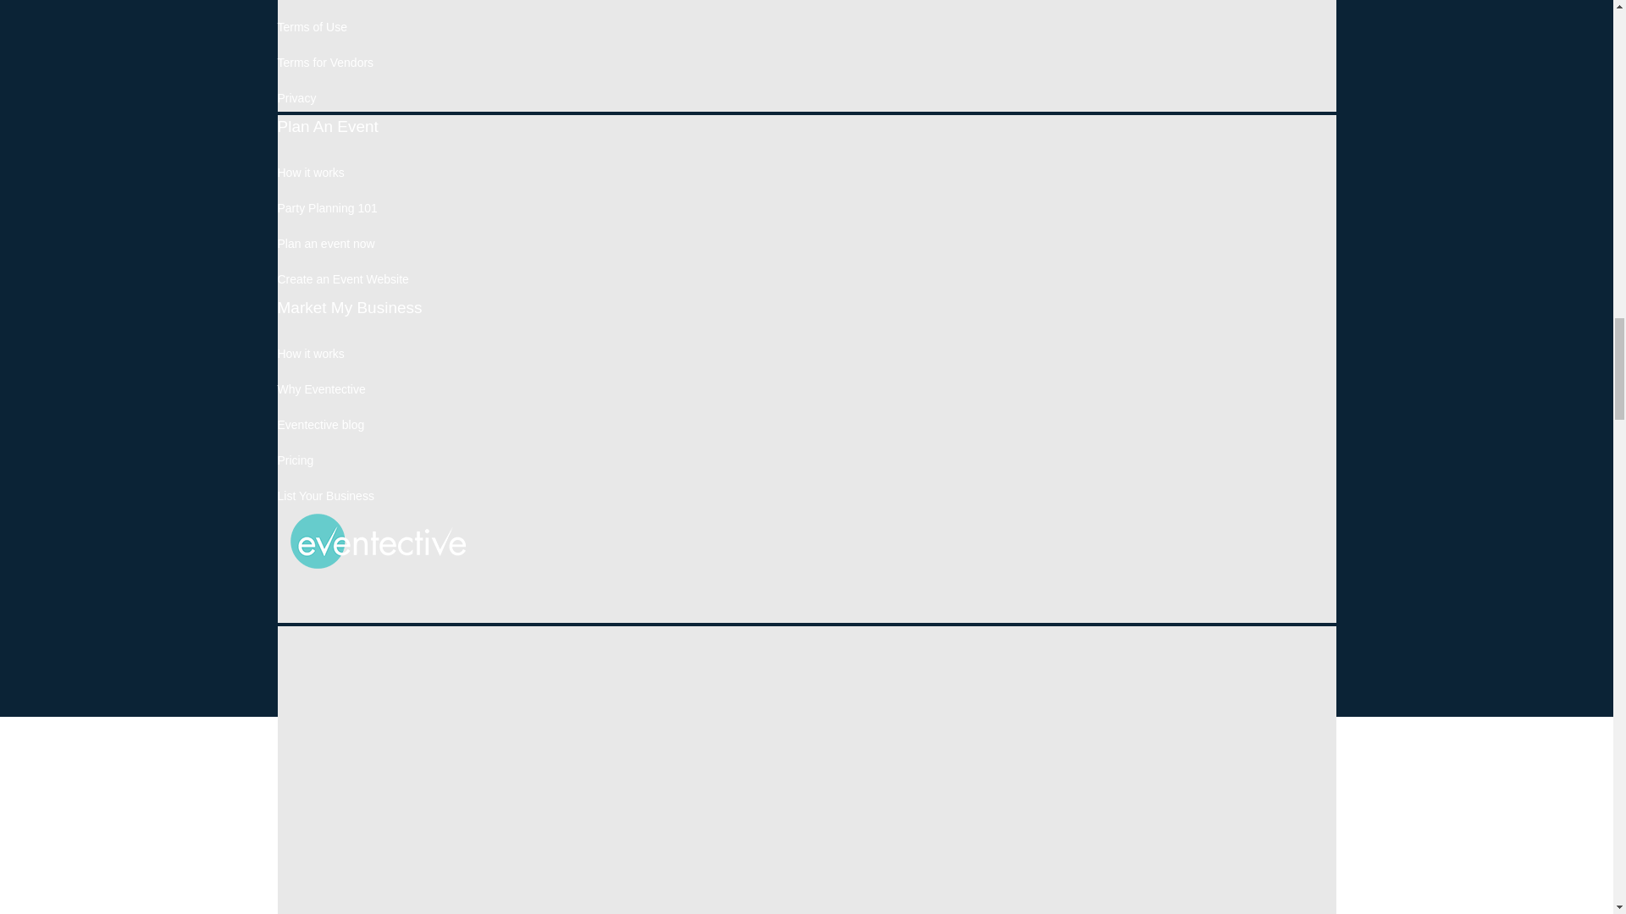  Describe the element at coordinates (325, 63) in the screenshot. I see `Terms for Vendors` at that location.